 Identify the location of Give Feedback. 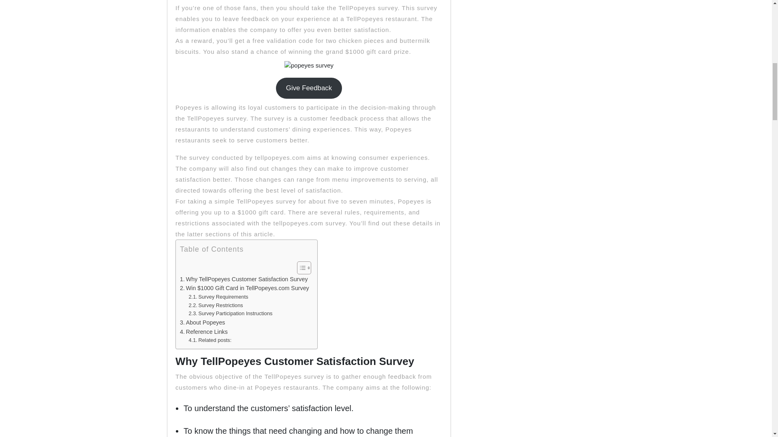
(309, 88).